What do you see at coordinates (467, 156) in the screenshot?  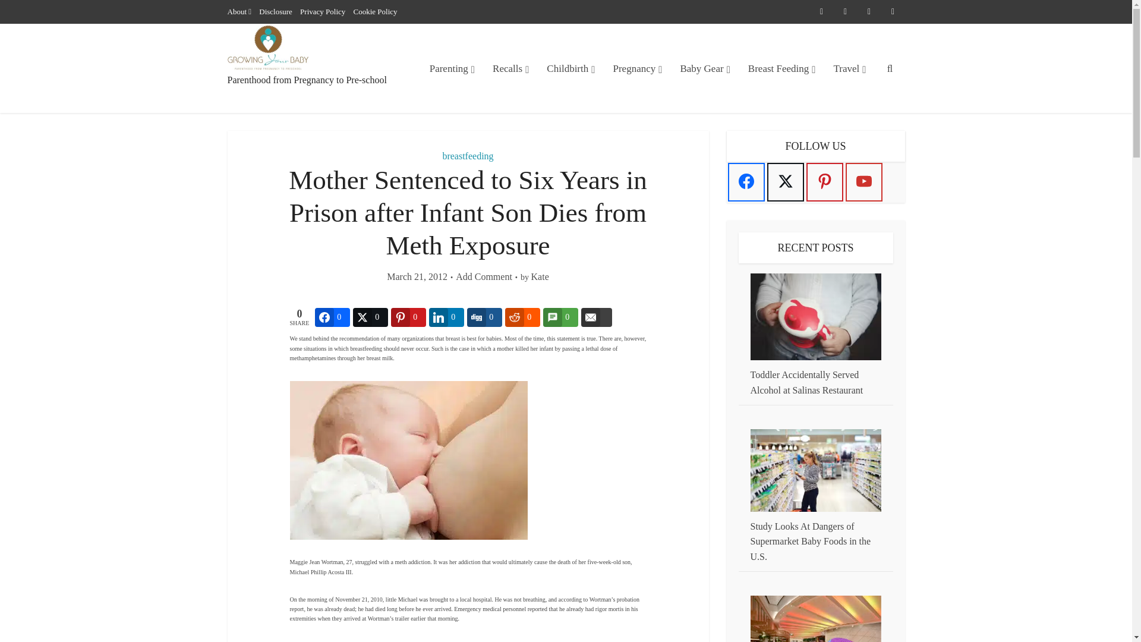 I see `breastfeeding` at bounding box center [467, 156].